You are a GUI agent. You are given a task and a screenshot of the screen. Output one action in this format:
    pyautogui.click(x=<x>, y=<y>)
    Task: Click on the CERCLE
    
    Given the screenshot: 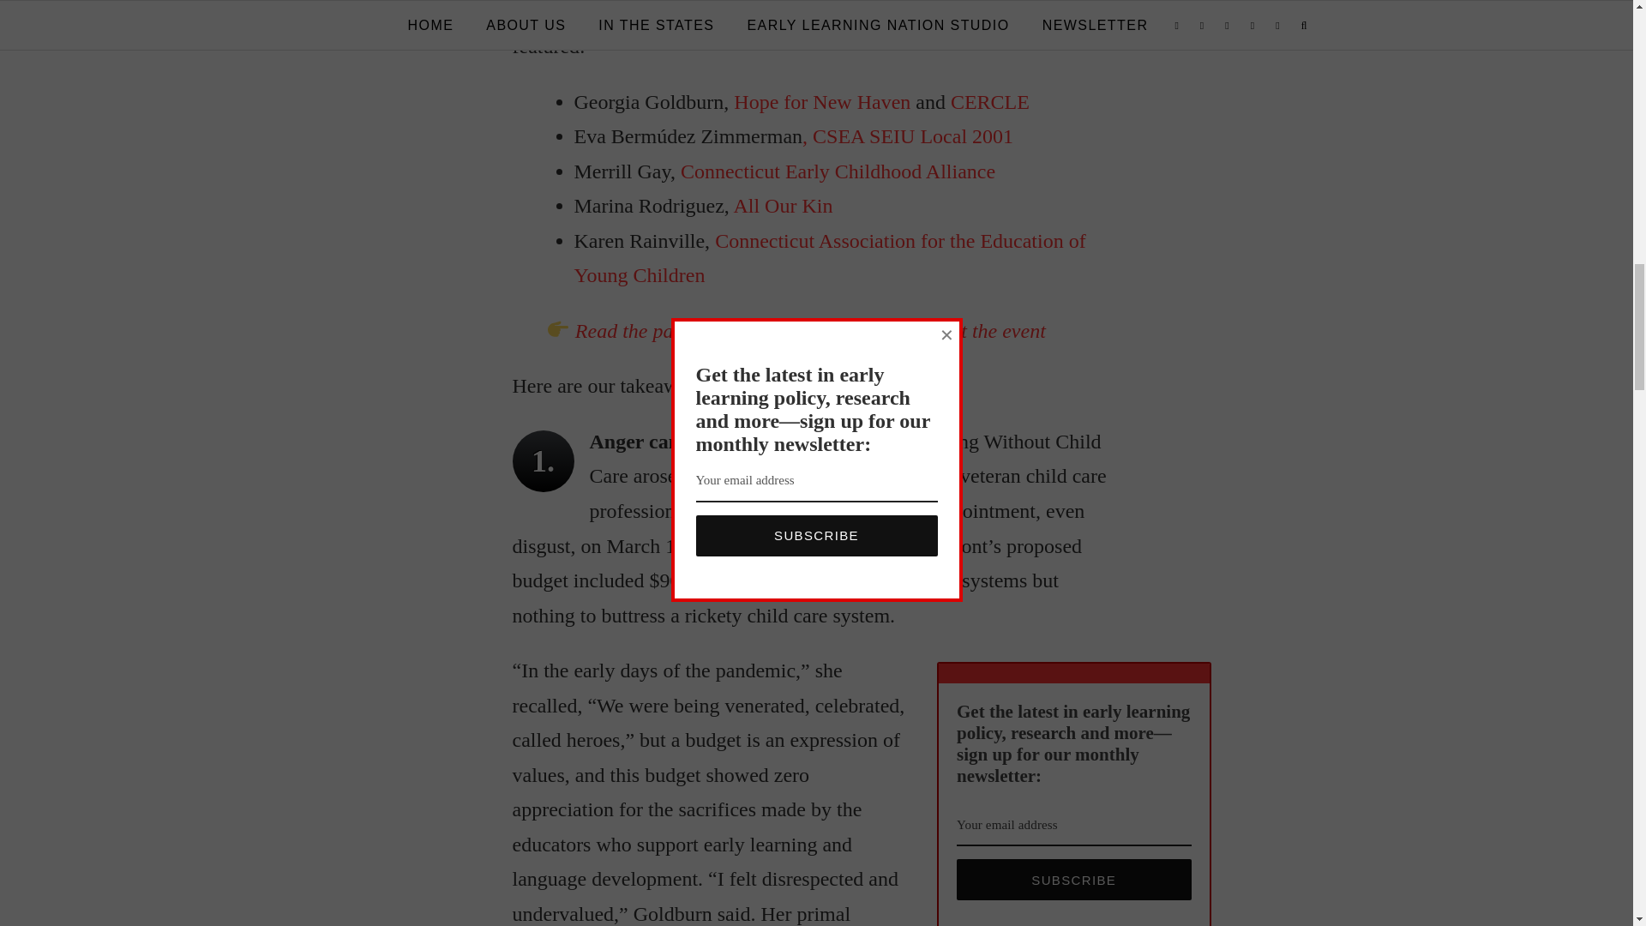 What is the action you would take?
    pyautogui.click(x=990, y=101)
    